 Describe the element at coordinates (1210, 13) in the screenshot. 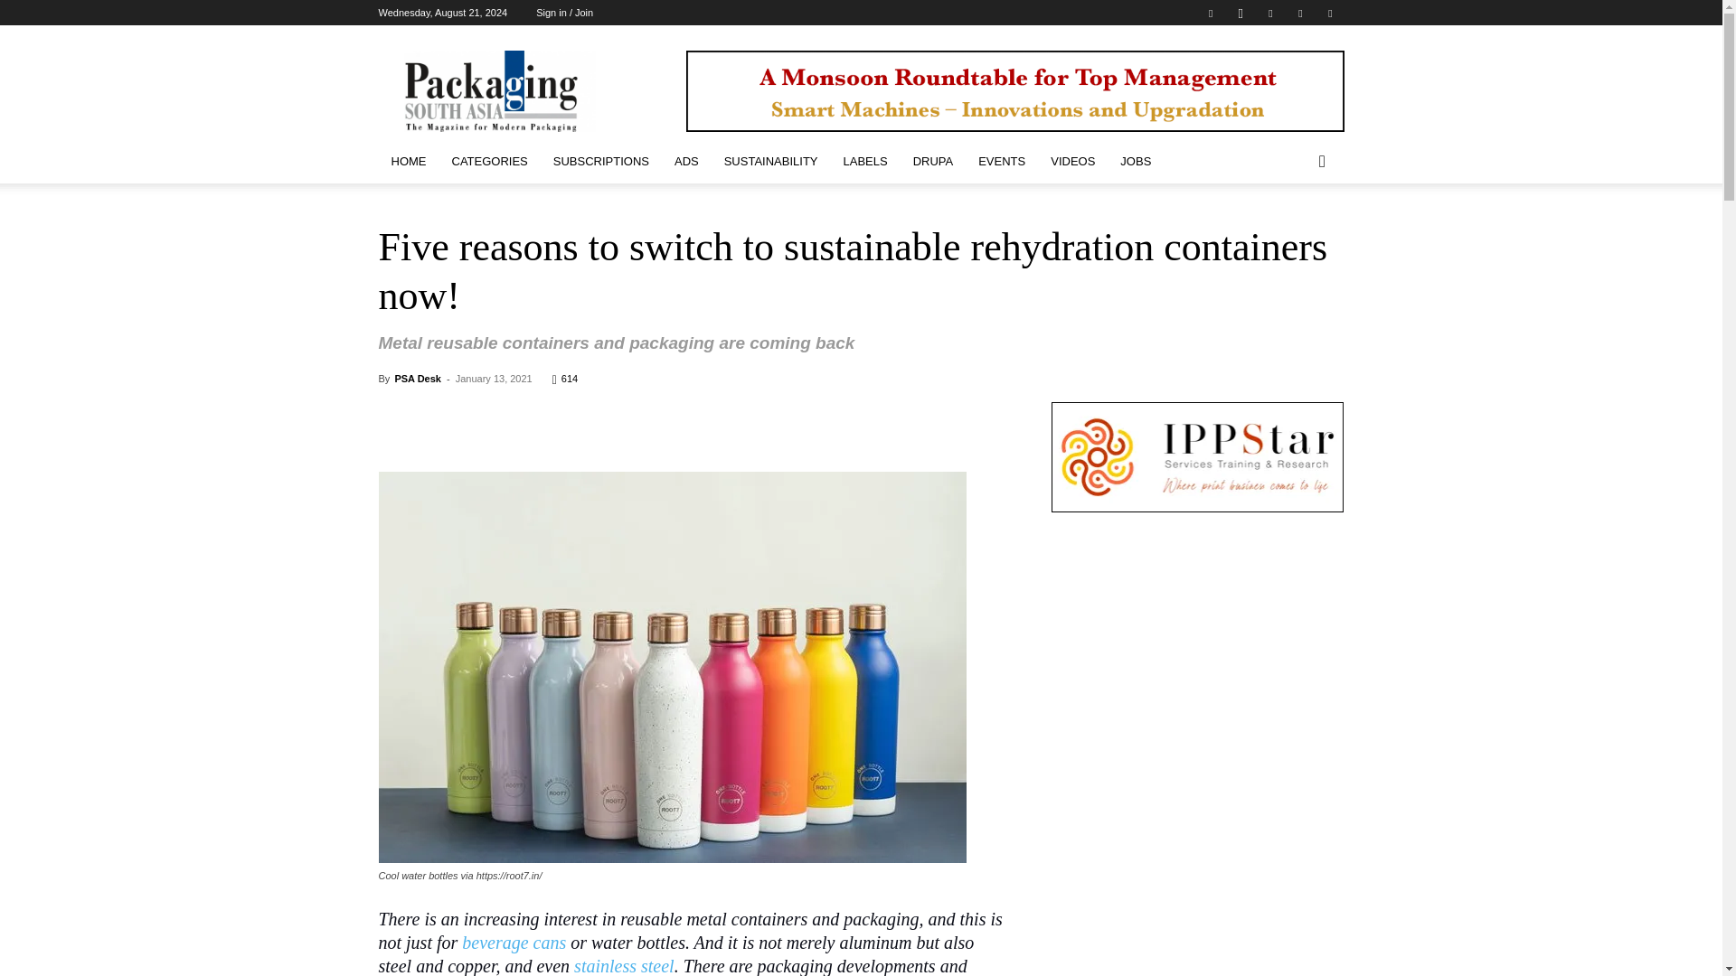

I see `Facebook` at that location.